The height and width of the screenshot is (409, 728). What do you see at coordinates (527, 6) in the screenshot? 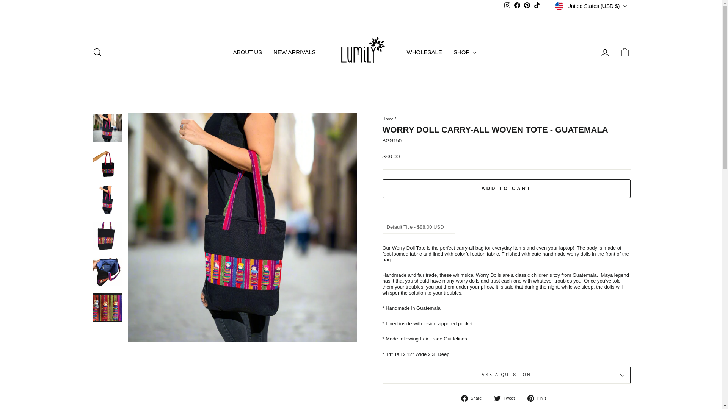
I see `Lumily on Pinterest` at bounding box center [527, 6].